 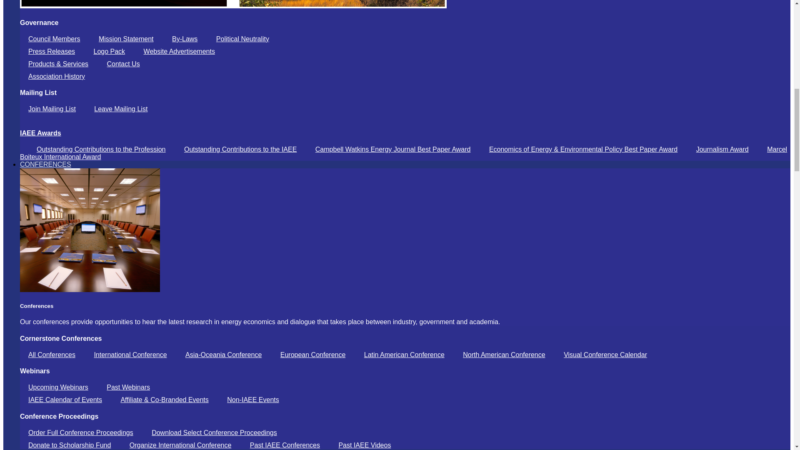 What do you see at coordinates (181, 445) in the screenshot?
I see `Organize International Conference` at bounding box center [181, 445].